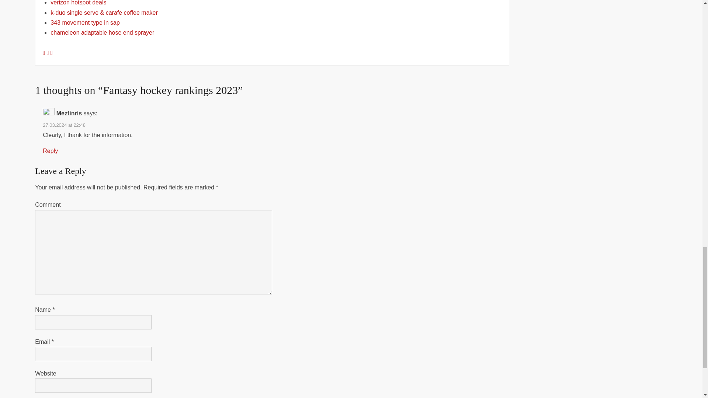 Image resolution: width=708 pixels, height=398 pixels. Describe the element at coordinates (78, 3) in the screenshot. I see `verizon hotspot deals` at that location.